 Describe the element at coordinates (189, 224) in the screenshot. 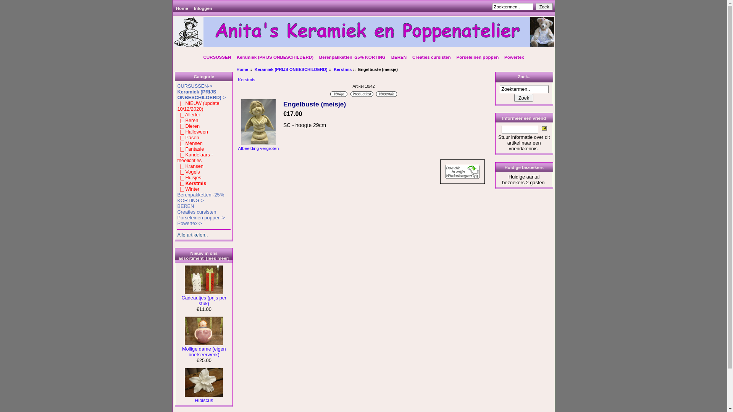

I see `Powertex->` at that location.